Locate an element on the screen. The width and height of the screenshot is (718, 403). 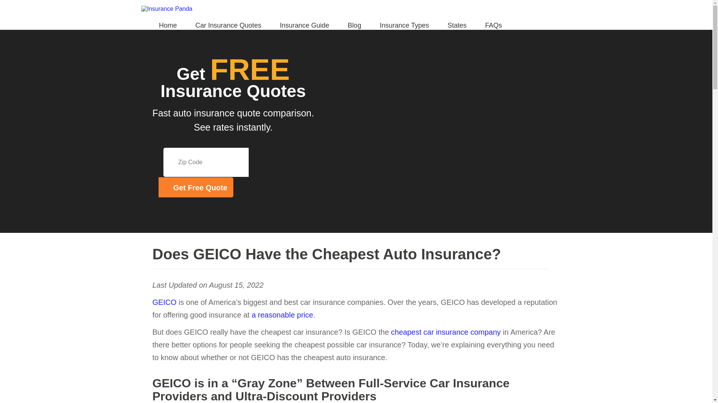
Facebook is located at coordinates (521, 13).